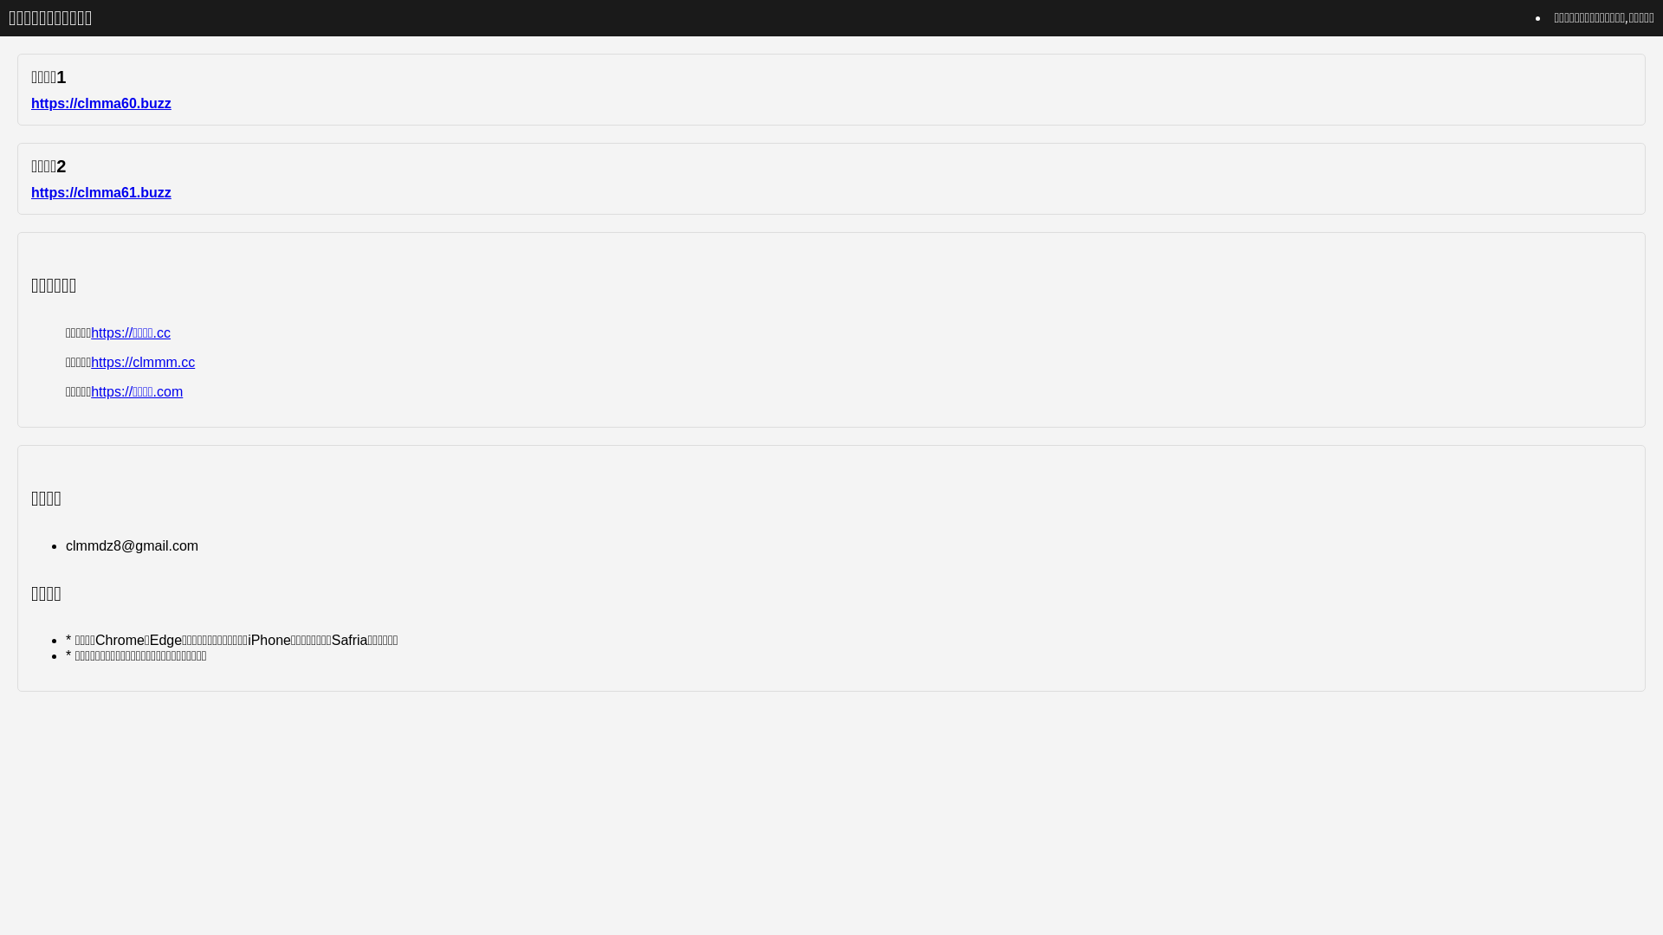  What do you see at coordinates (132, 545) in the screenshot?
I see `clmmdz8@gmail.com` at bounding box center [132, 545].